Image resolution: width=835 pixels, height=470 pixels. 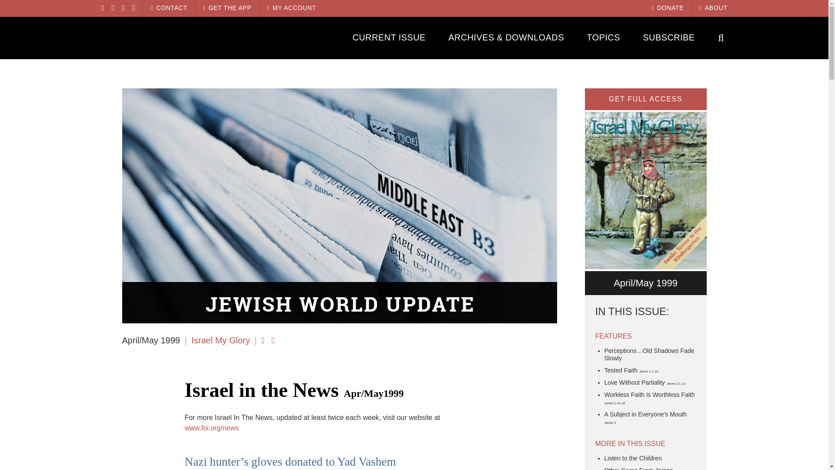 I want to click on CONTACT, so click(x=169, y=8).